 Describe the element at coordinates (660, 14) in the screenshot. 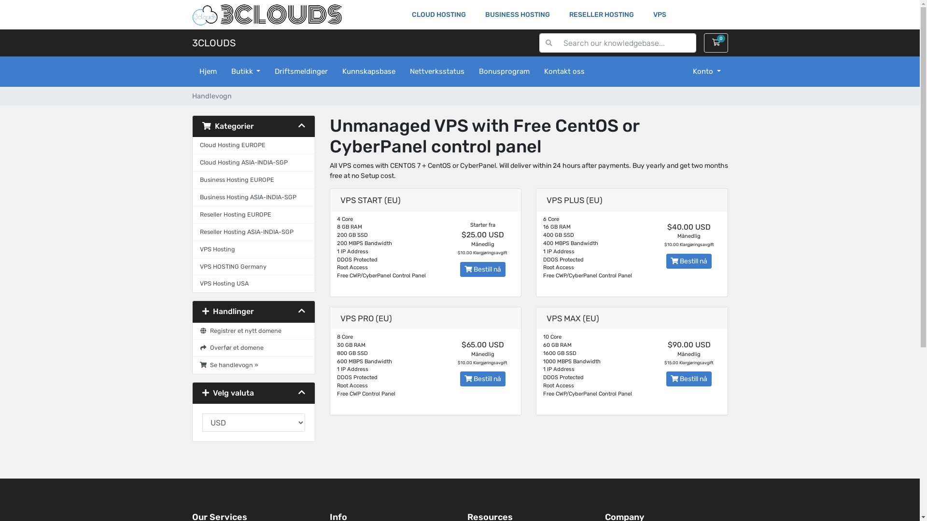

I see `VPS` at that location.